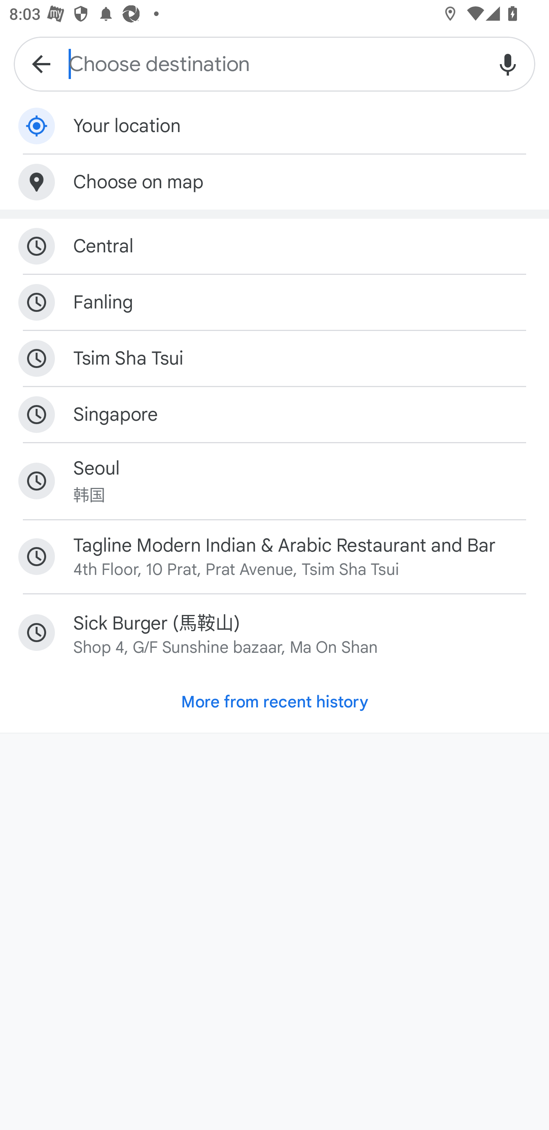  Describe the element at coordinates (274, 63) in the screenshot. I see `Choose destination` at that location.